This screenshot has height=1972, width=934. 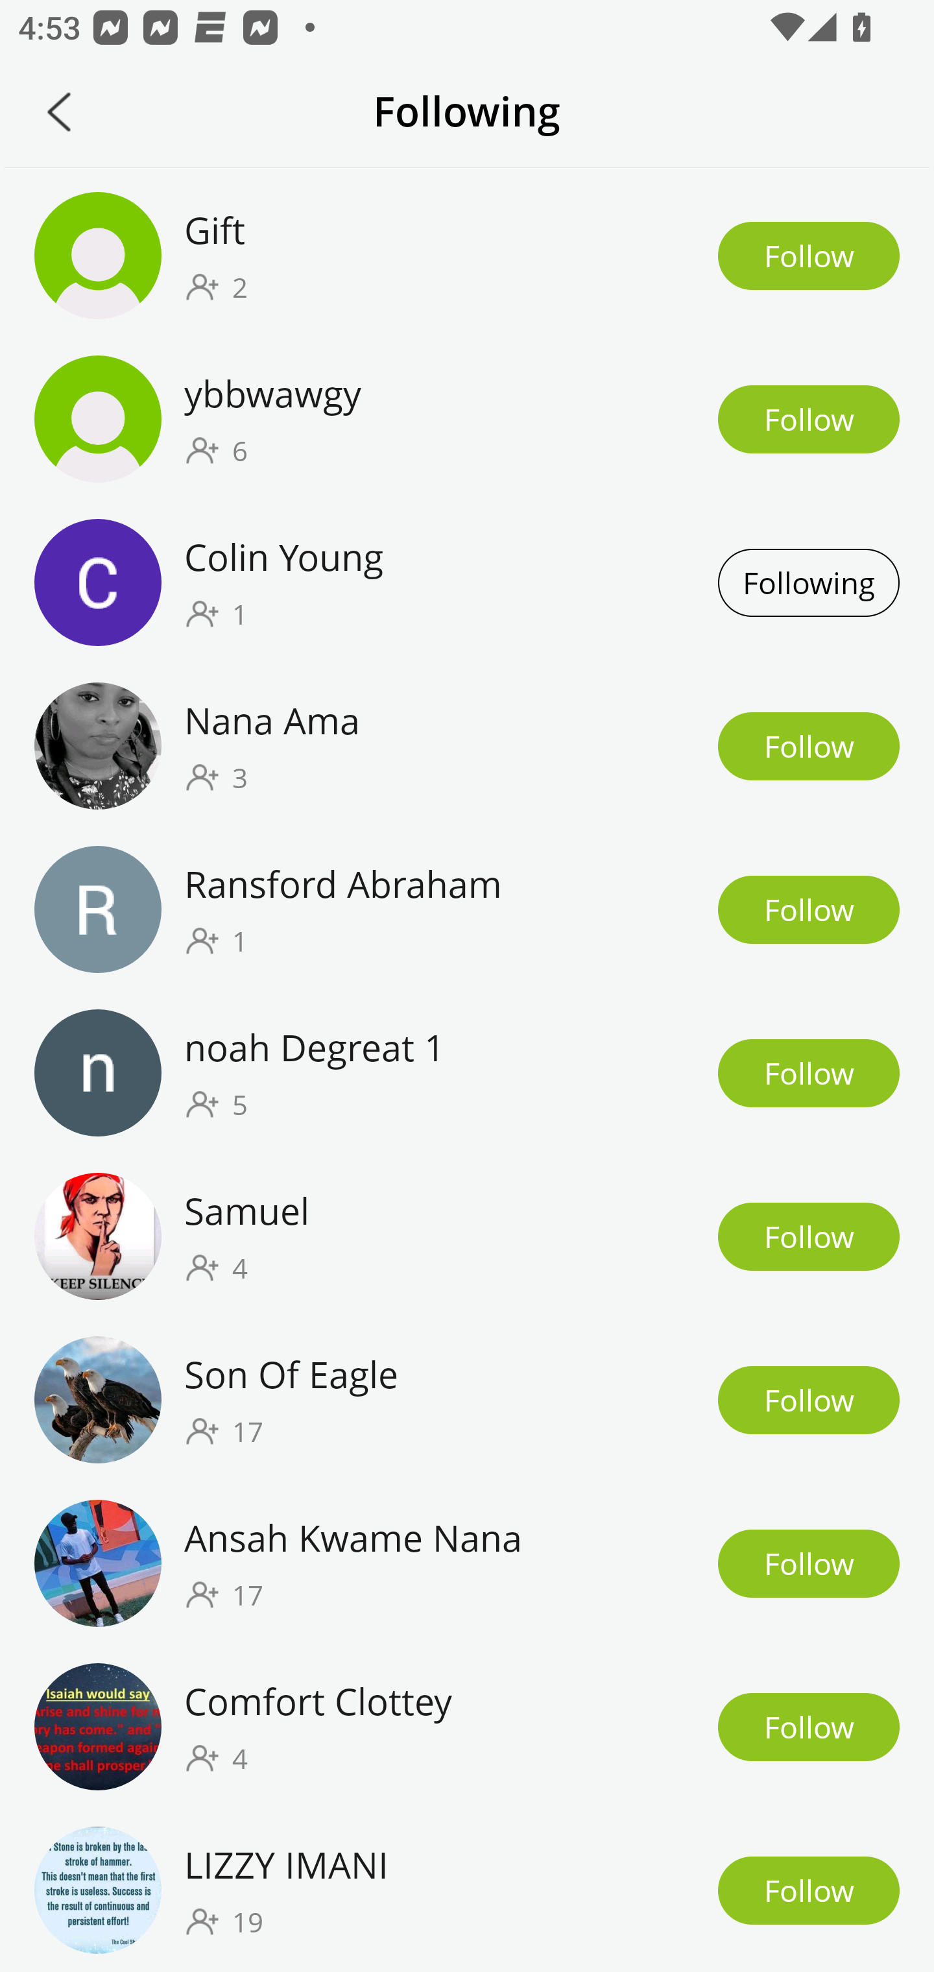 What do you see at coordinates (808, 1236) in the screenshot?
I see `Follow` at bounding box center [808, 1236].